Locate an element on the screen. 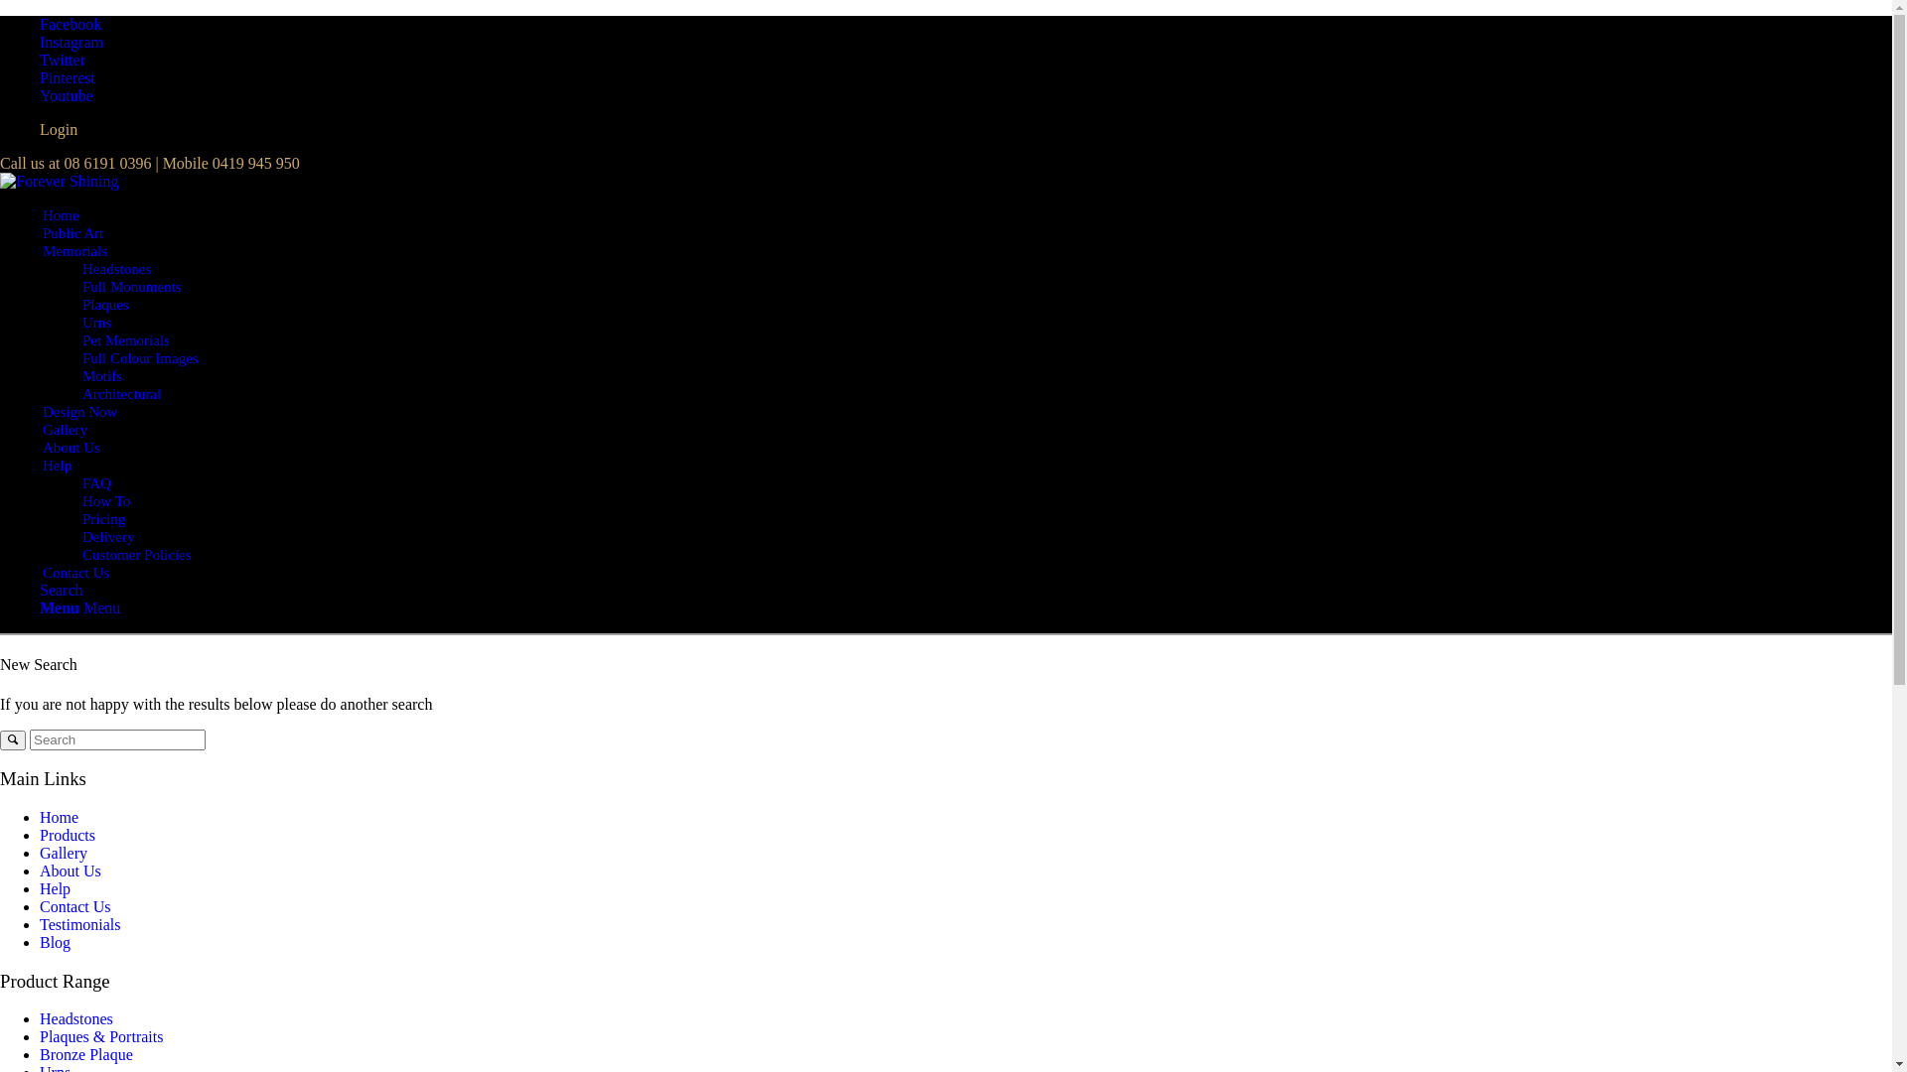  Full Monuments is located at coordinates (132, 286).